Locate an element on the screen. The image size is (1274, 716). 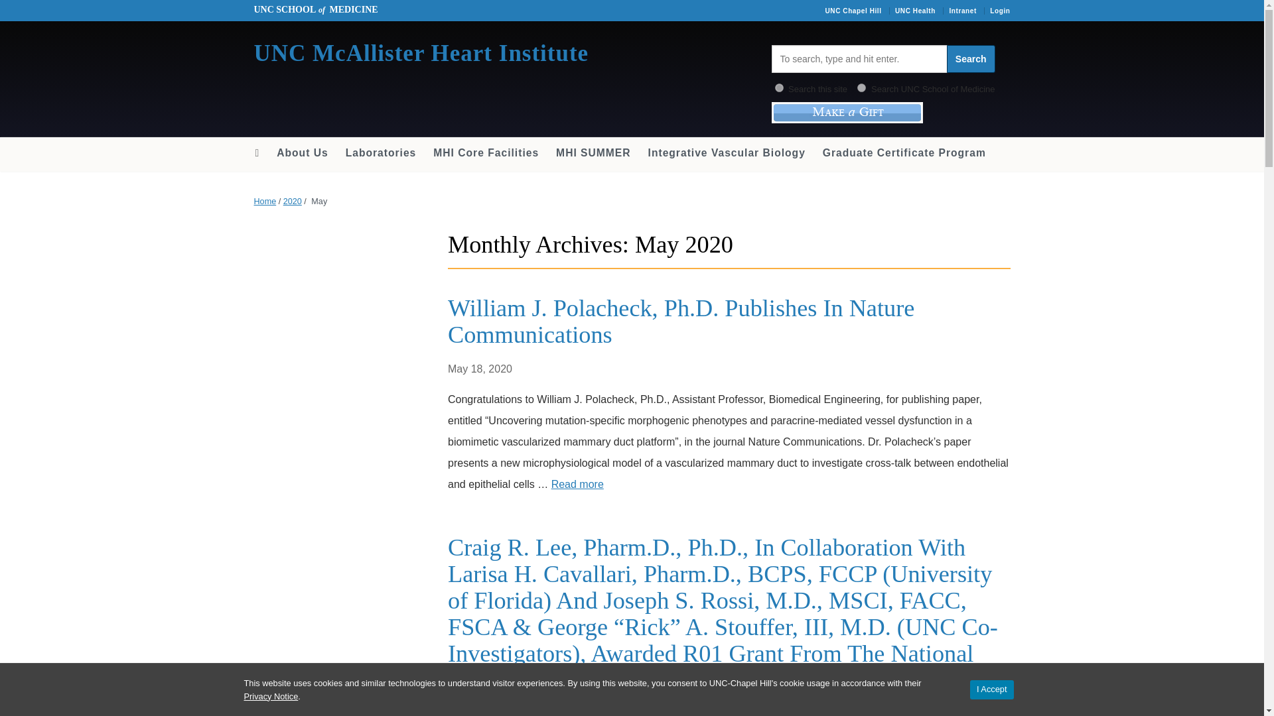
About Us is located at coordinates (301, 152).